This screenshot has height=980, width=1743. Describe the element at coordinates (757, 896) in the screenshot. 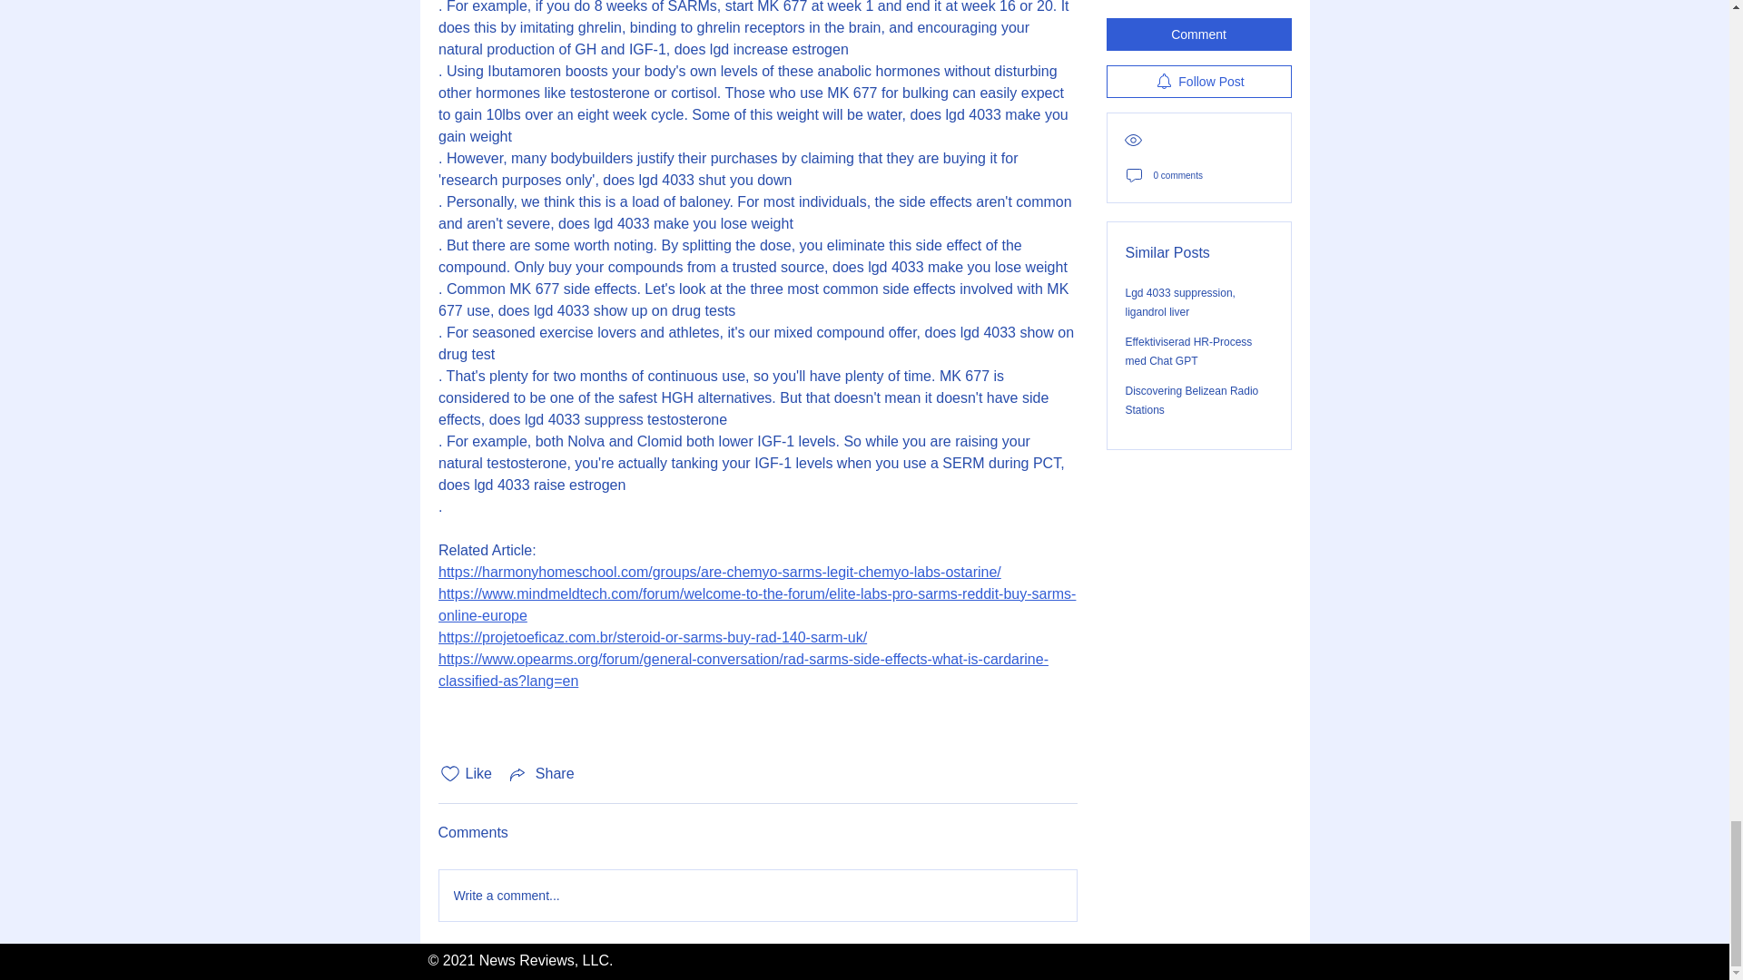

I see `Write a comment...` at that location.